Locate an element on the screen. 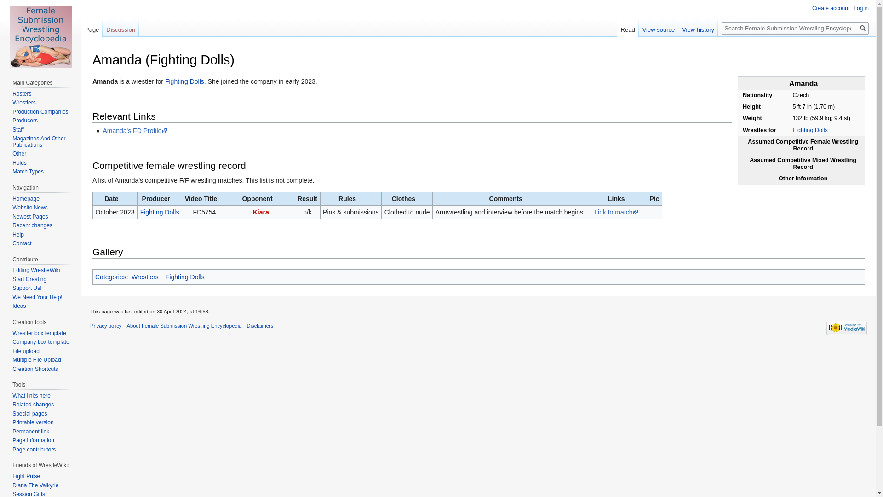  Amanda's FD Profile is located at coordinates (135, 131).